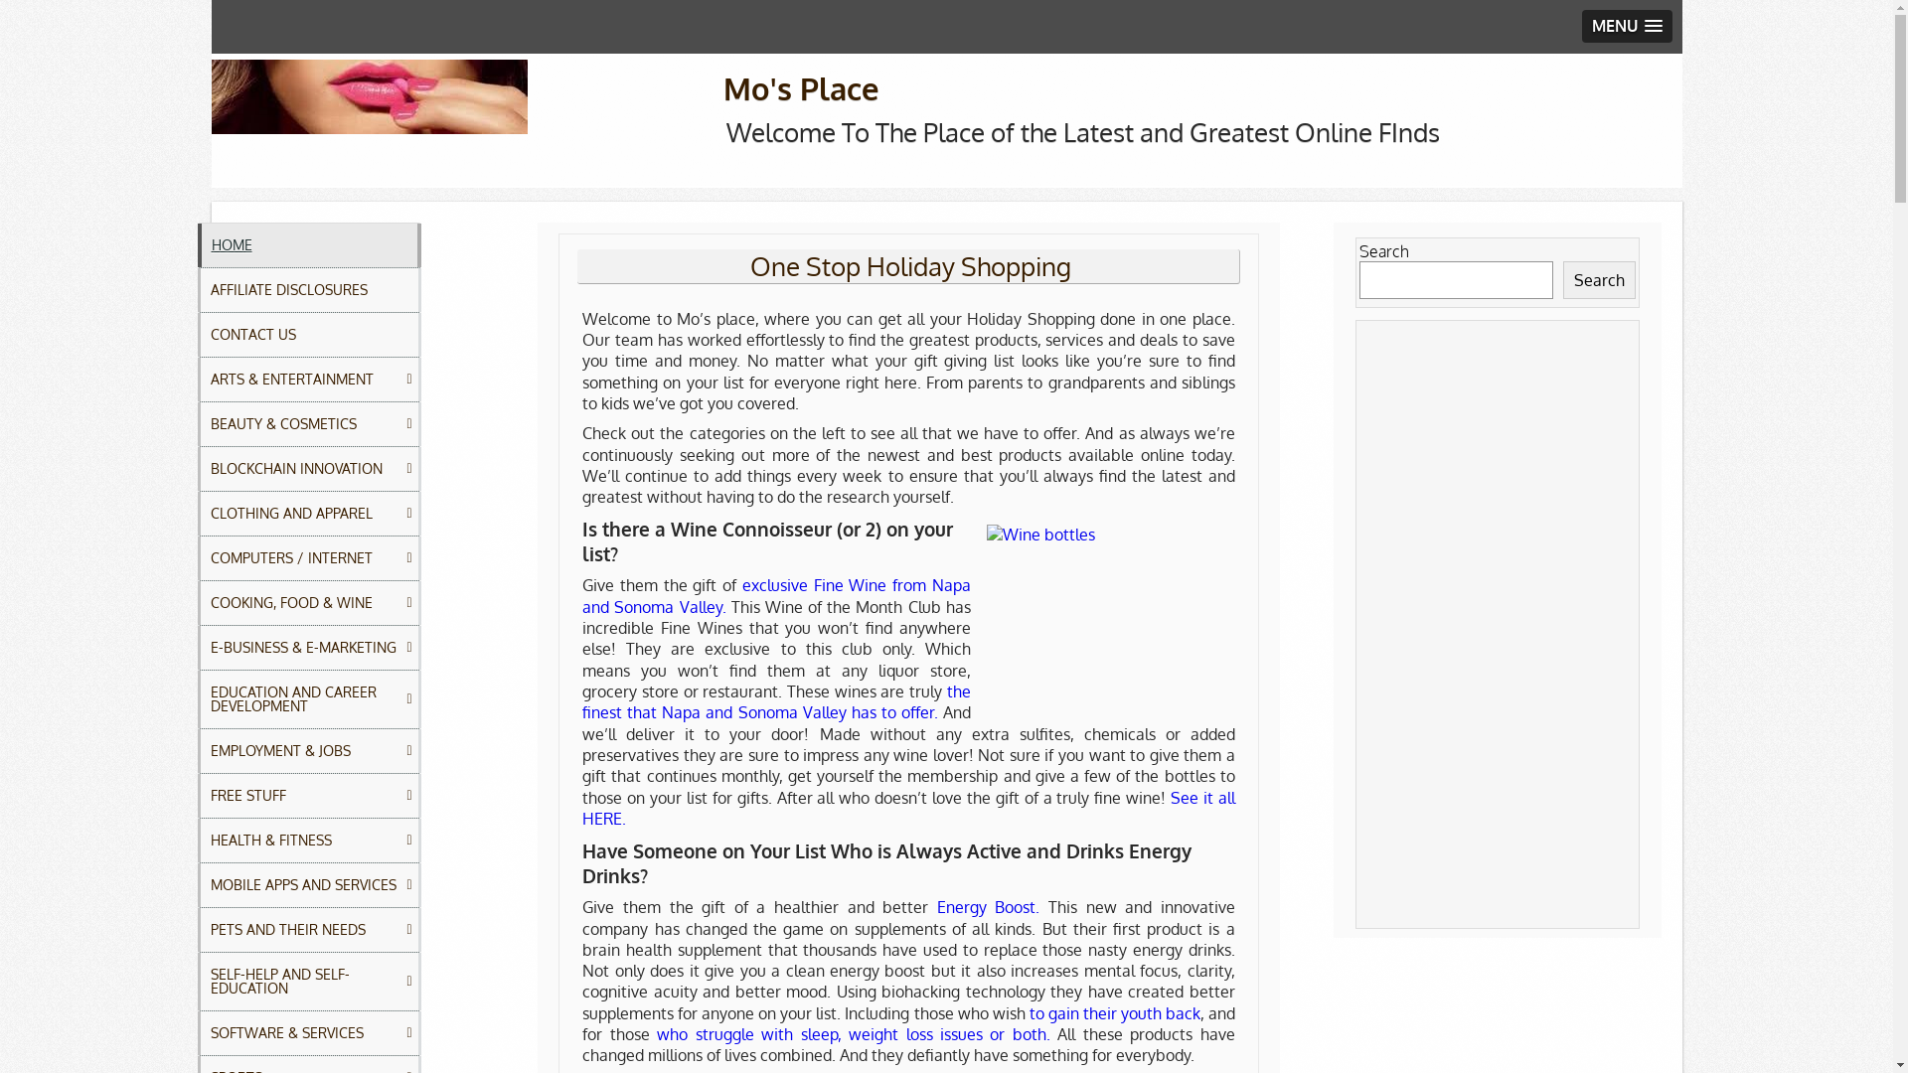 Image resolution: width=1908 pixels, height=1073 pixels. Describe the element at coordinates (1600, 280) in the screenshot. I see `Search` at that location.